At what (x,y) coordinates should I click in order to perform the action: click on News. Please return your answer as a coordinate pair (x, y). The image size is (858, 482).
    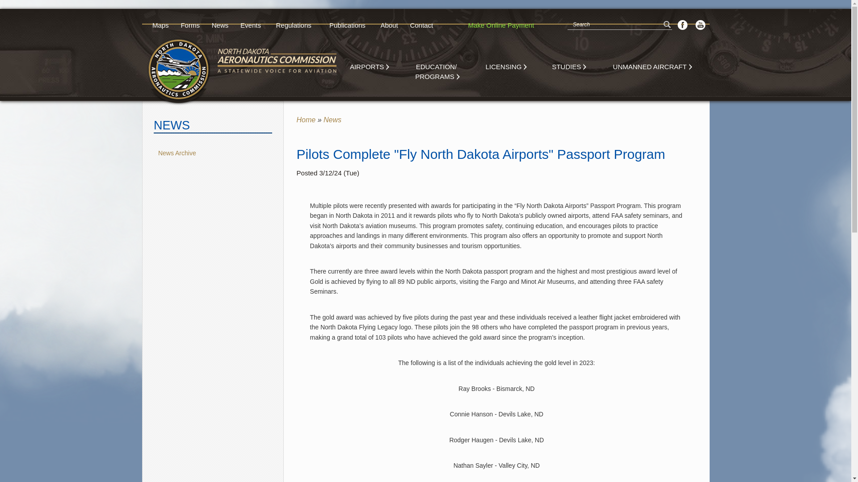
    Looking at the image, I should click on (220, 25).